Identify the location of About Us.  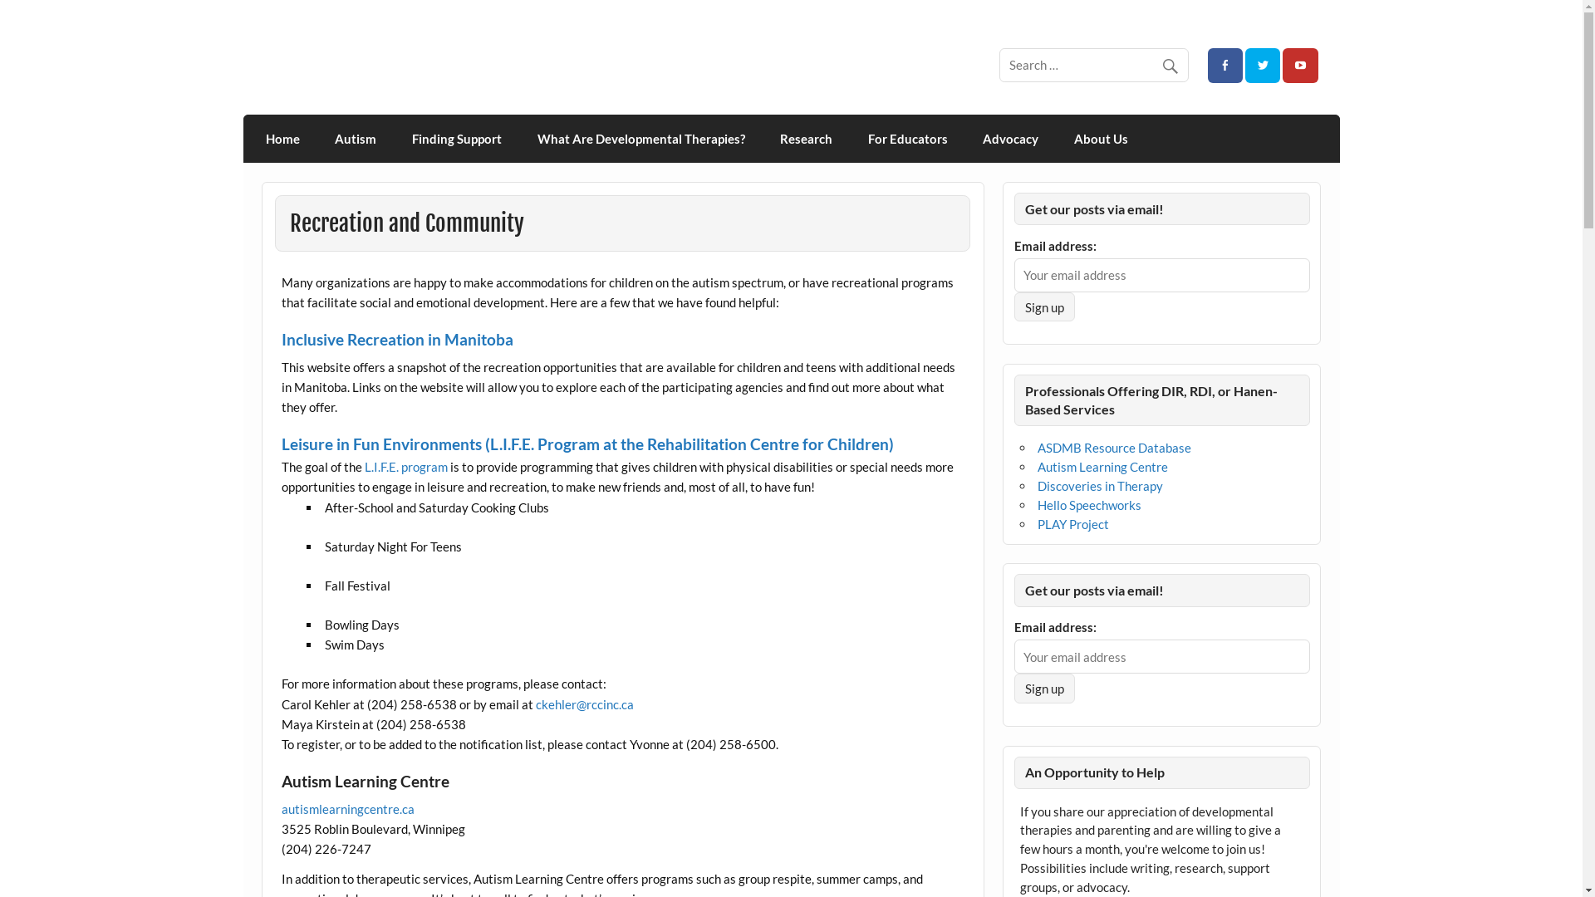
(1102, 139).